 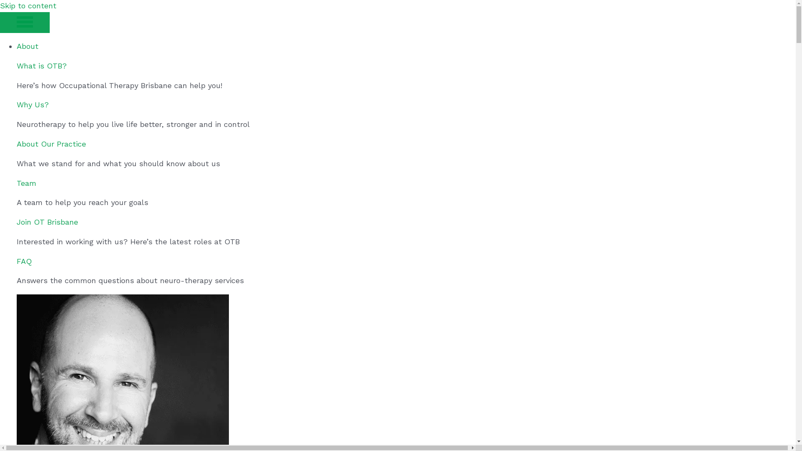 I want to click on What is OTB?, so click(x=42, y=66).